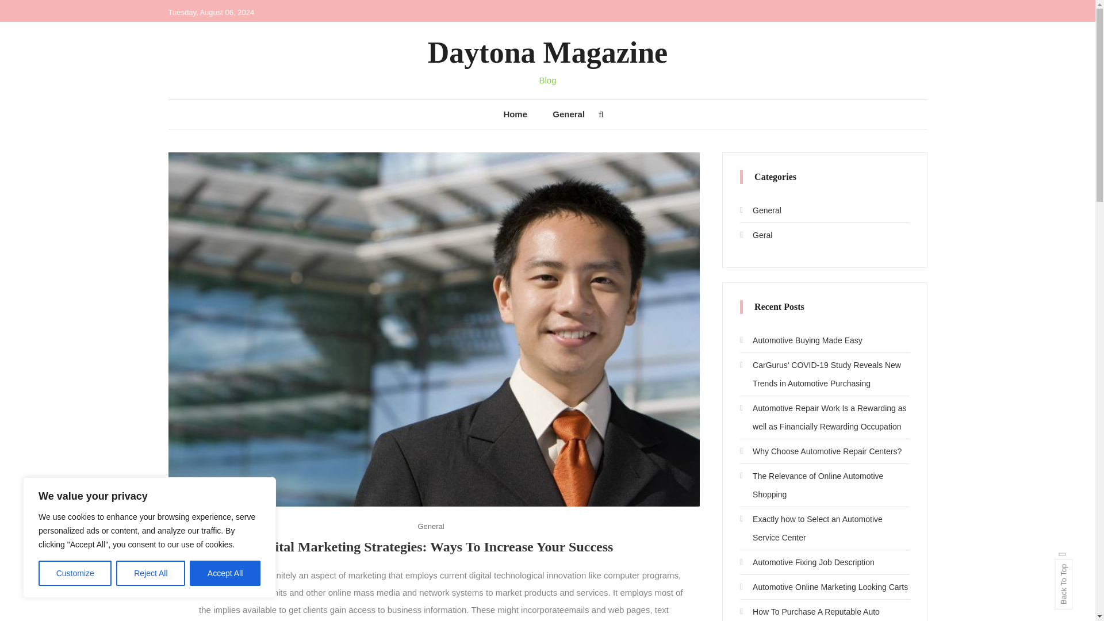 The height and width of the screenshot is (621, 1104). What do you see at coordinates (756, 235) in the screenshot?
I see `Geral` at bounding box center [756, 235].